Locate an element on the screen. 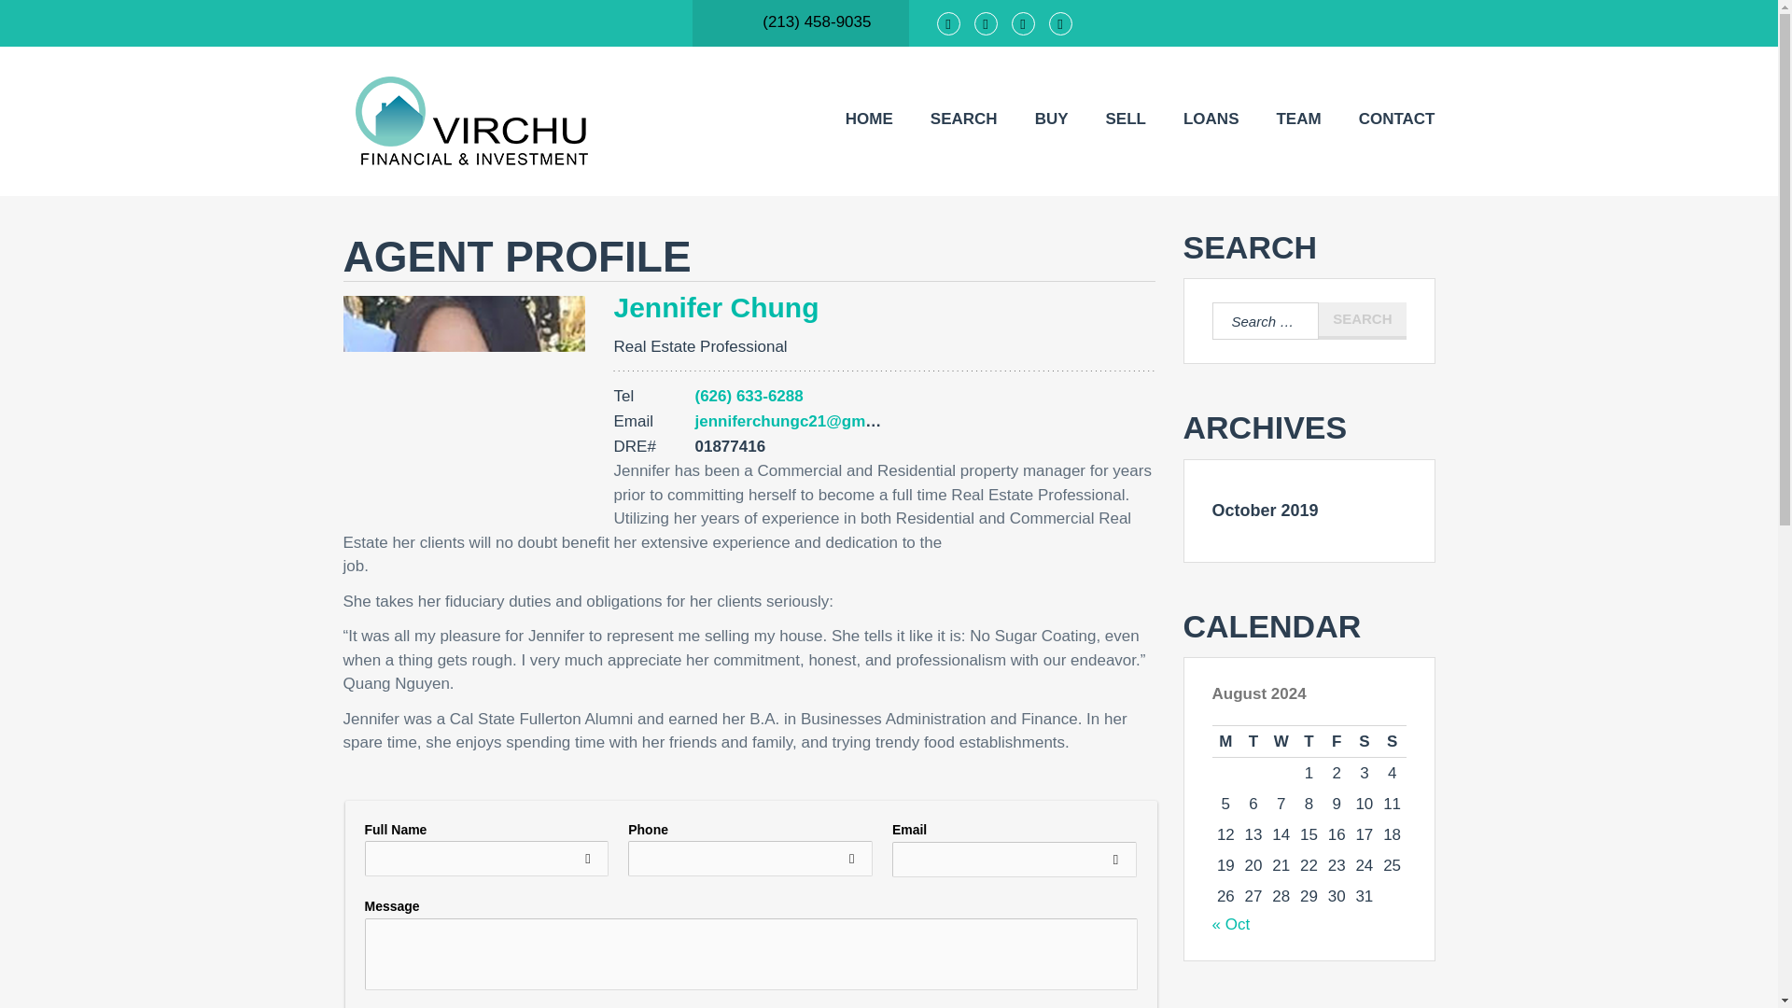 The width and height of the screenshot is (1792, 1008). BUY is located at coordinates (1051, 119).